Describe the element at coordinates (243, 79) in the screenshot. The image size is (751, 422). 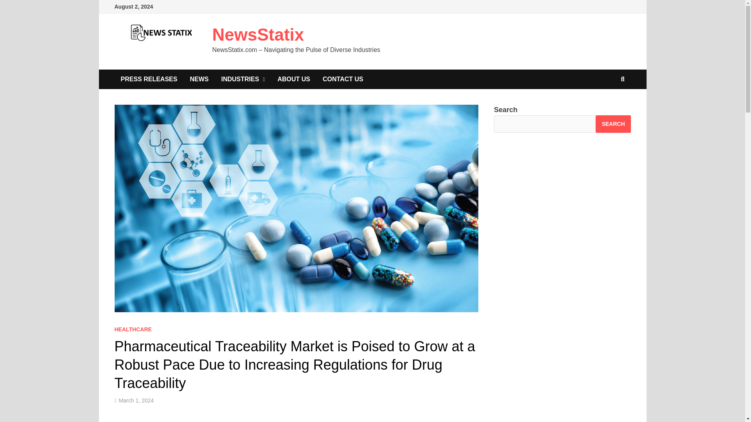
I see `INDUSTRIES` at that location.